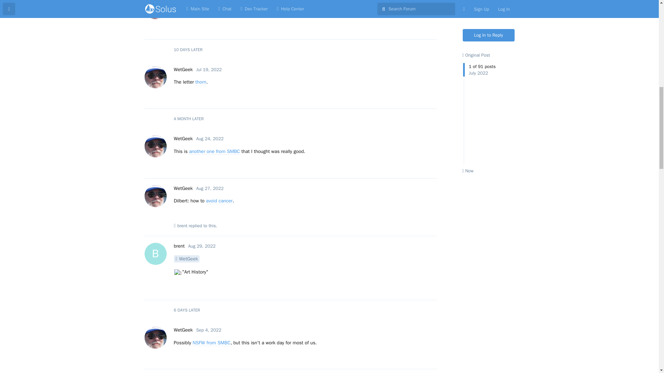 The height and width of the screenshot is (373, 664). What do you see at coordinates (183, 1) in the screenshot?
I see `WetGeek` at bounding box center [183, 1].